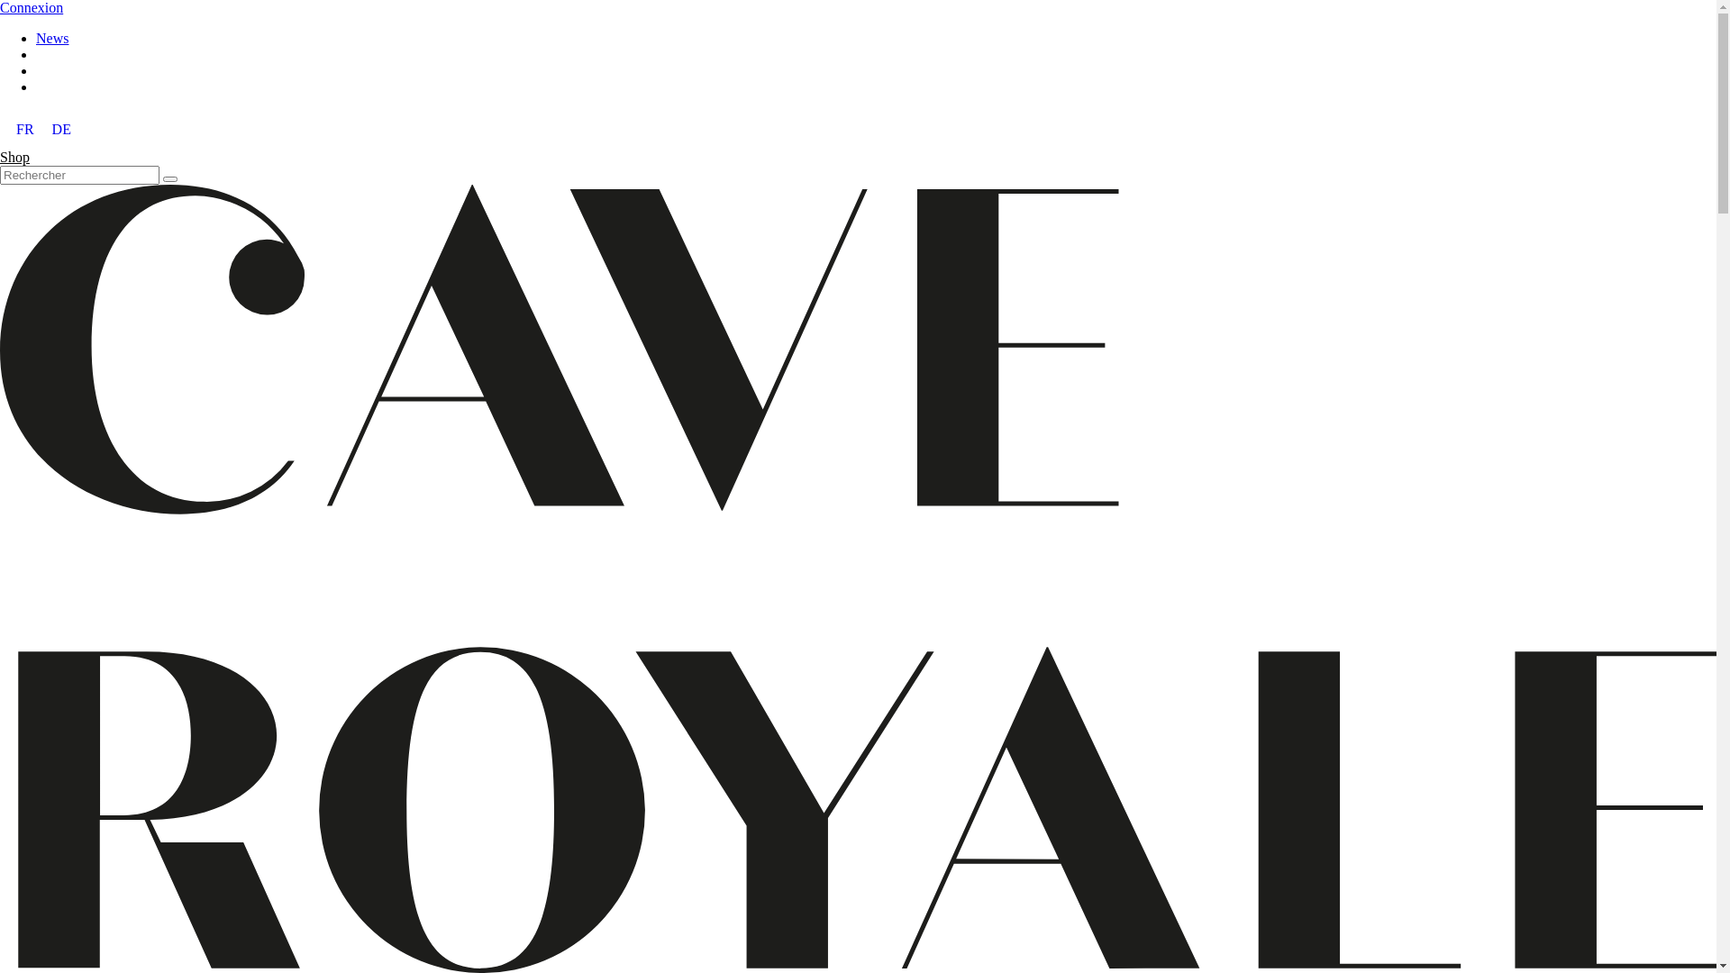 This screenshot has width=1730, height=973. I want to click on FR, so click(25, 130).